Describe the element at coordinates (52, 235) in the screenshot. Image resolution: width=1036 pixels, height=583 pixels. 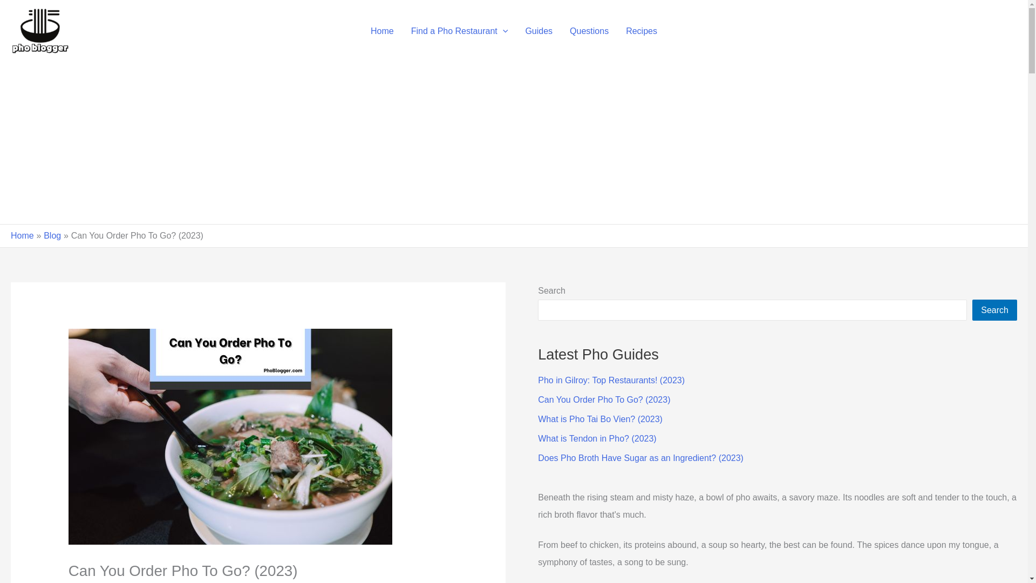
I see `Blog` at that location.